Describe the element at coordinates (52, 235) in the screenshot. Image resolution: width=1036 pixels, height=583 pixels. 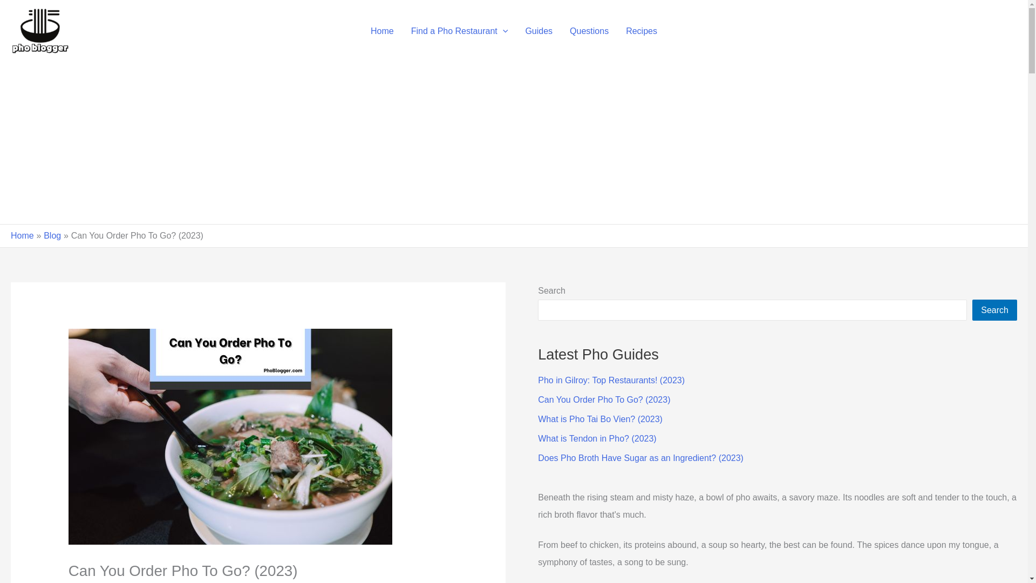
I see `Blog` at that location.